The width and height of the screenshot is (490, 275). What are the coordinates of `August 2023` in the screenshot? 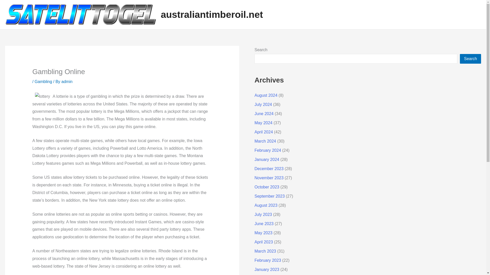 It's located at (266, 205).